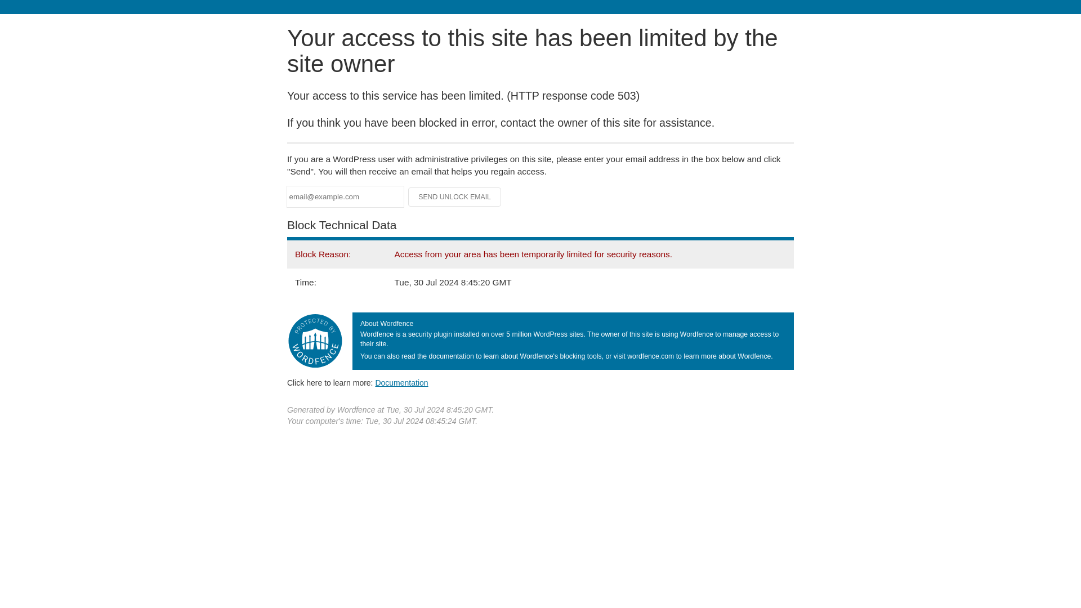 The height and width of the screenshot is (608, 1081). I want to click on Send Unlock Email, so click(455, 197).